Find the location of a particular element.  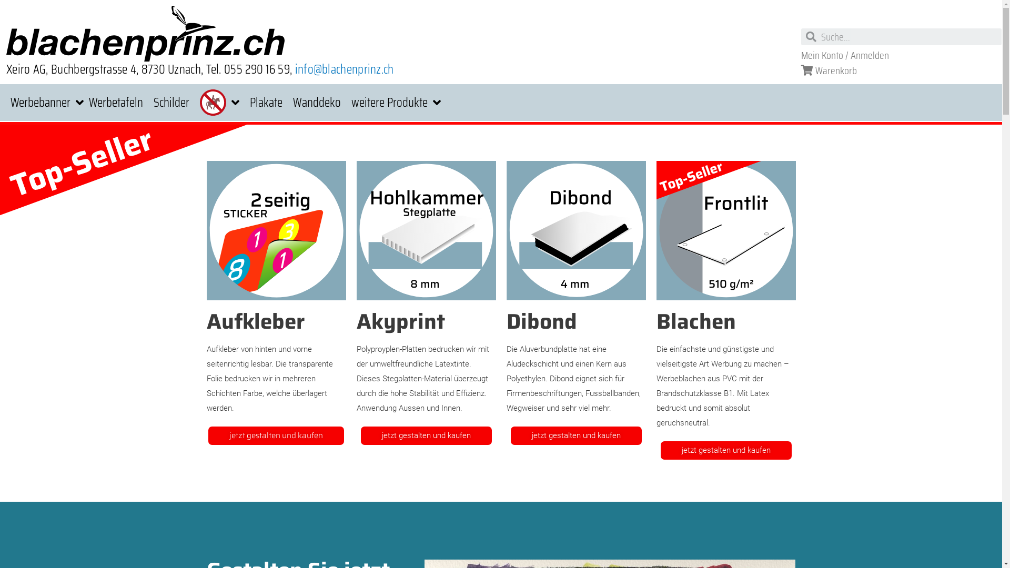

jetzt gestalten und kaufen is located at coordinates (276, 435).